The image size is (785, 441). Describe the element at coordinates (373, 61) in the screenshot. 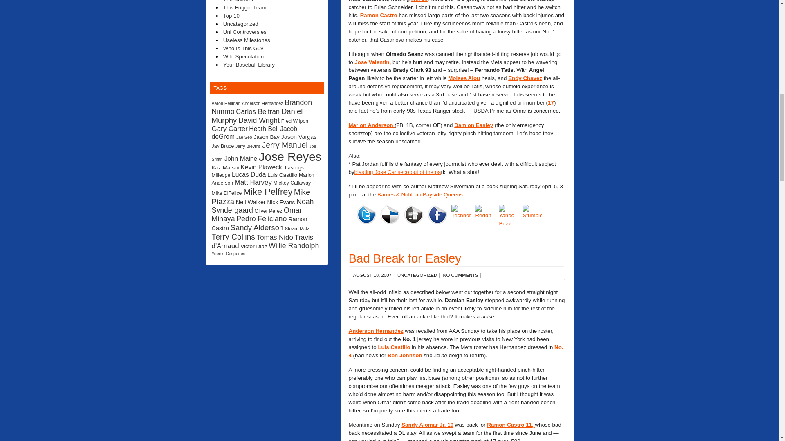

I see `Jose Valentin,` at that location.